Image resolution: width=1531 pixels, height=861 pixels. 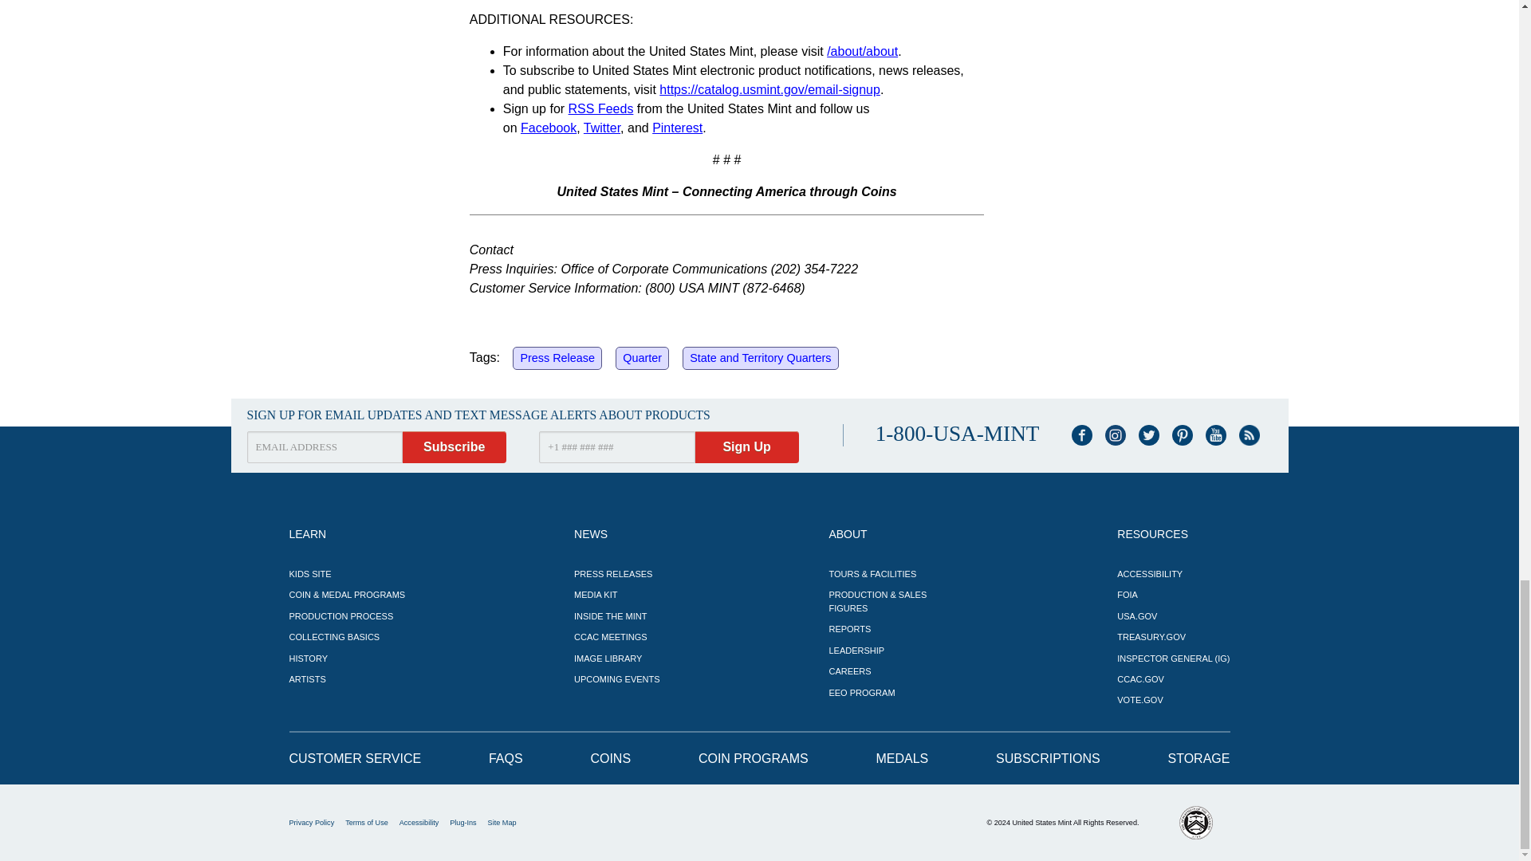 I want to click on Subscribe, so click(x=455, y=447).